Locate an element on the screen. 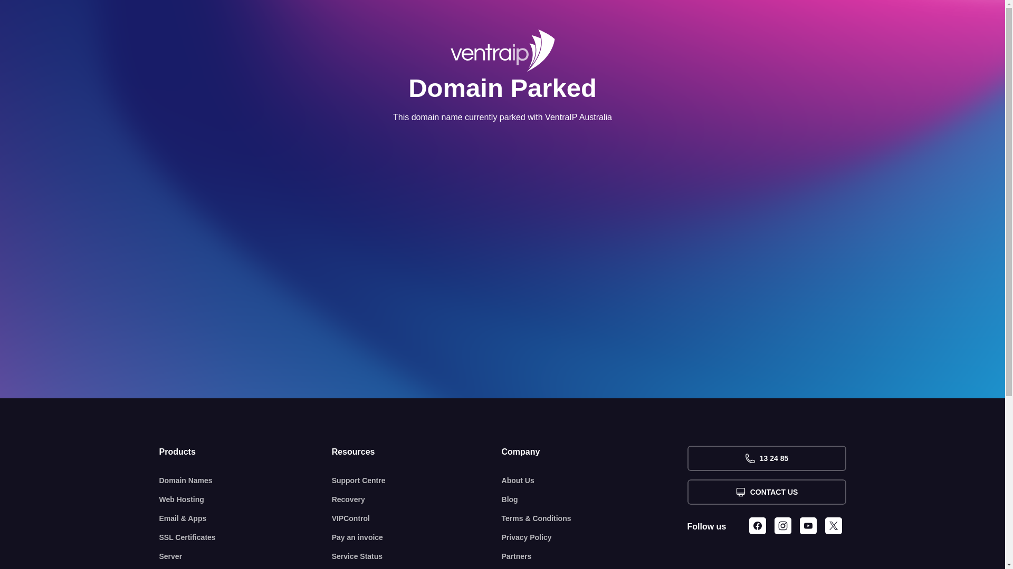 The width and height of the screenshot is (1013, 569). CONTACT US is located at coordinates (766, 492).